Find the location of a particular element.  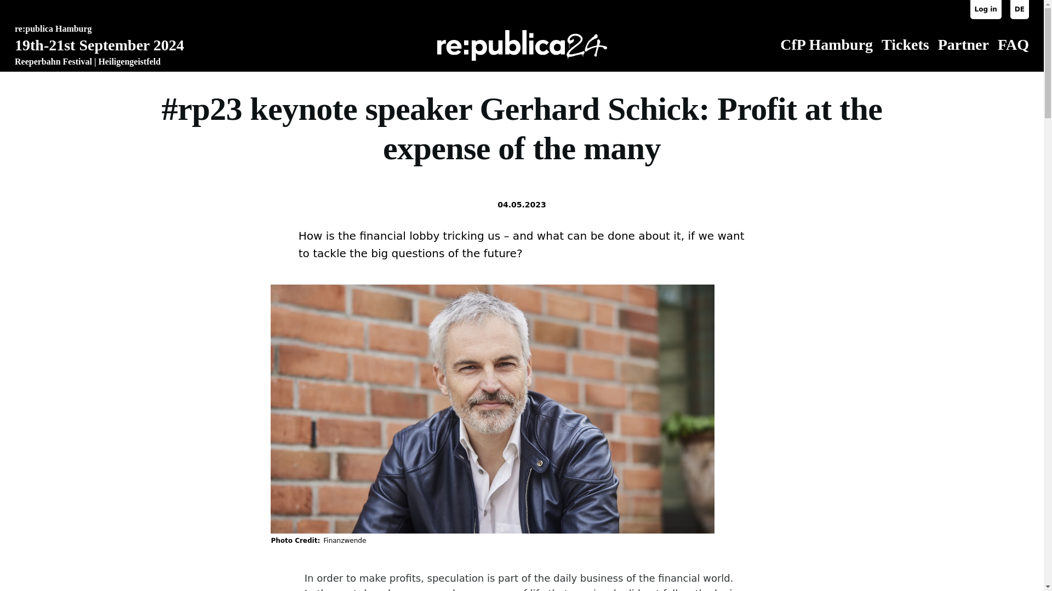

Partner is located at coordinates (963, 44).